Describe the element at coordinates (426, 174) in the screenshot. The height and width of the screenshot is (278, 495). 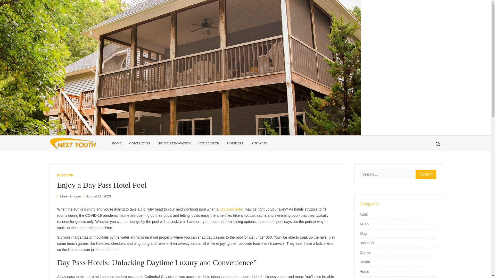
I see `Search` at that location.